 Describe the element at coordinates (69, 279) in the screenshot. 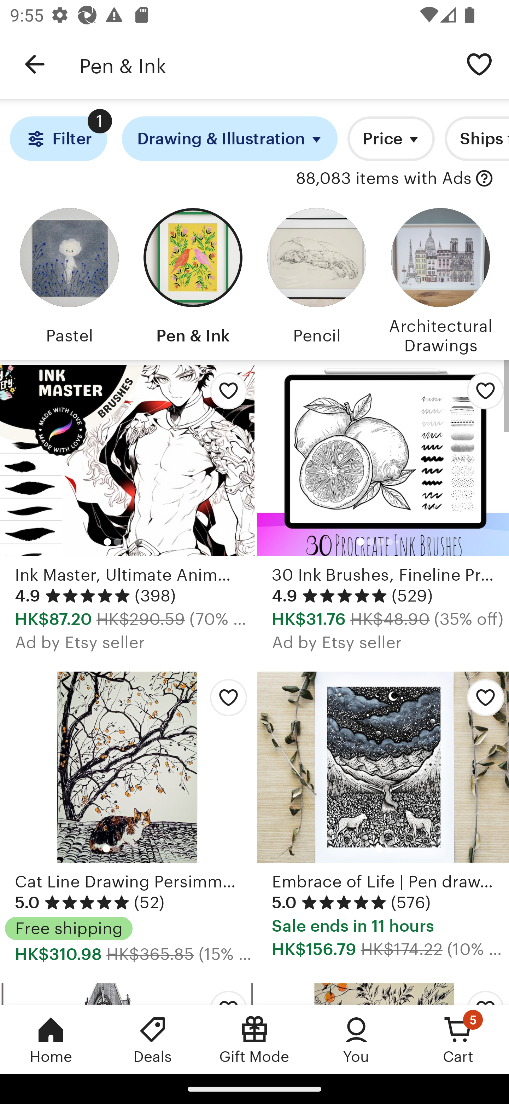

I see `Pastel` at that location.